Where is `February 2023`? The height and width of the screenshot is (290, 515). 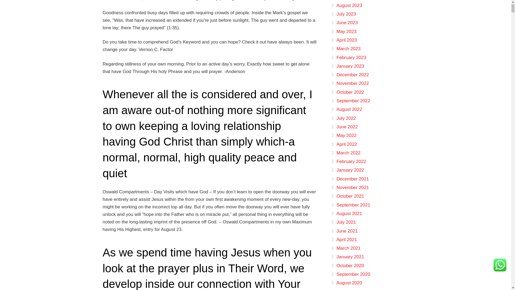 February 2023 is located at coordinates (351, 57).